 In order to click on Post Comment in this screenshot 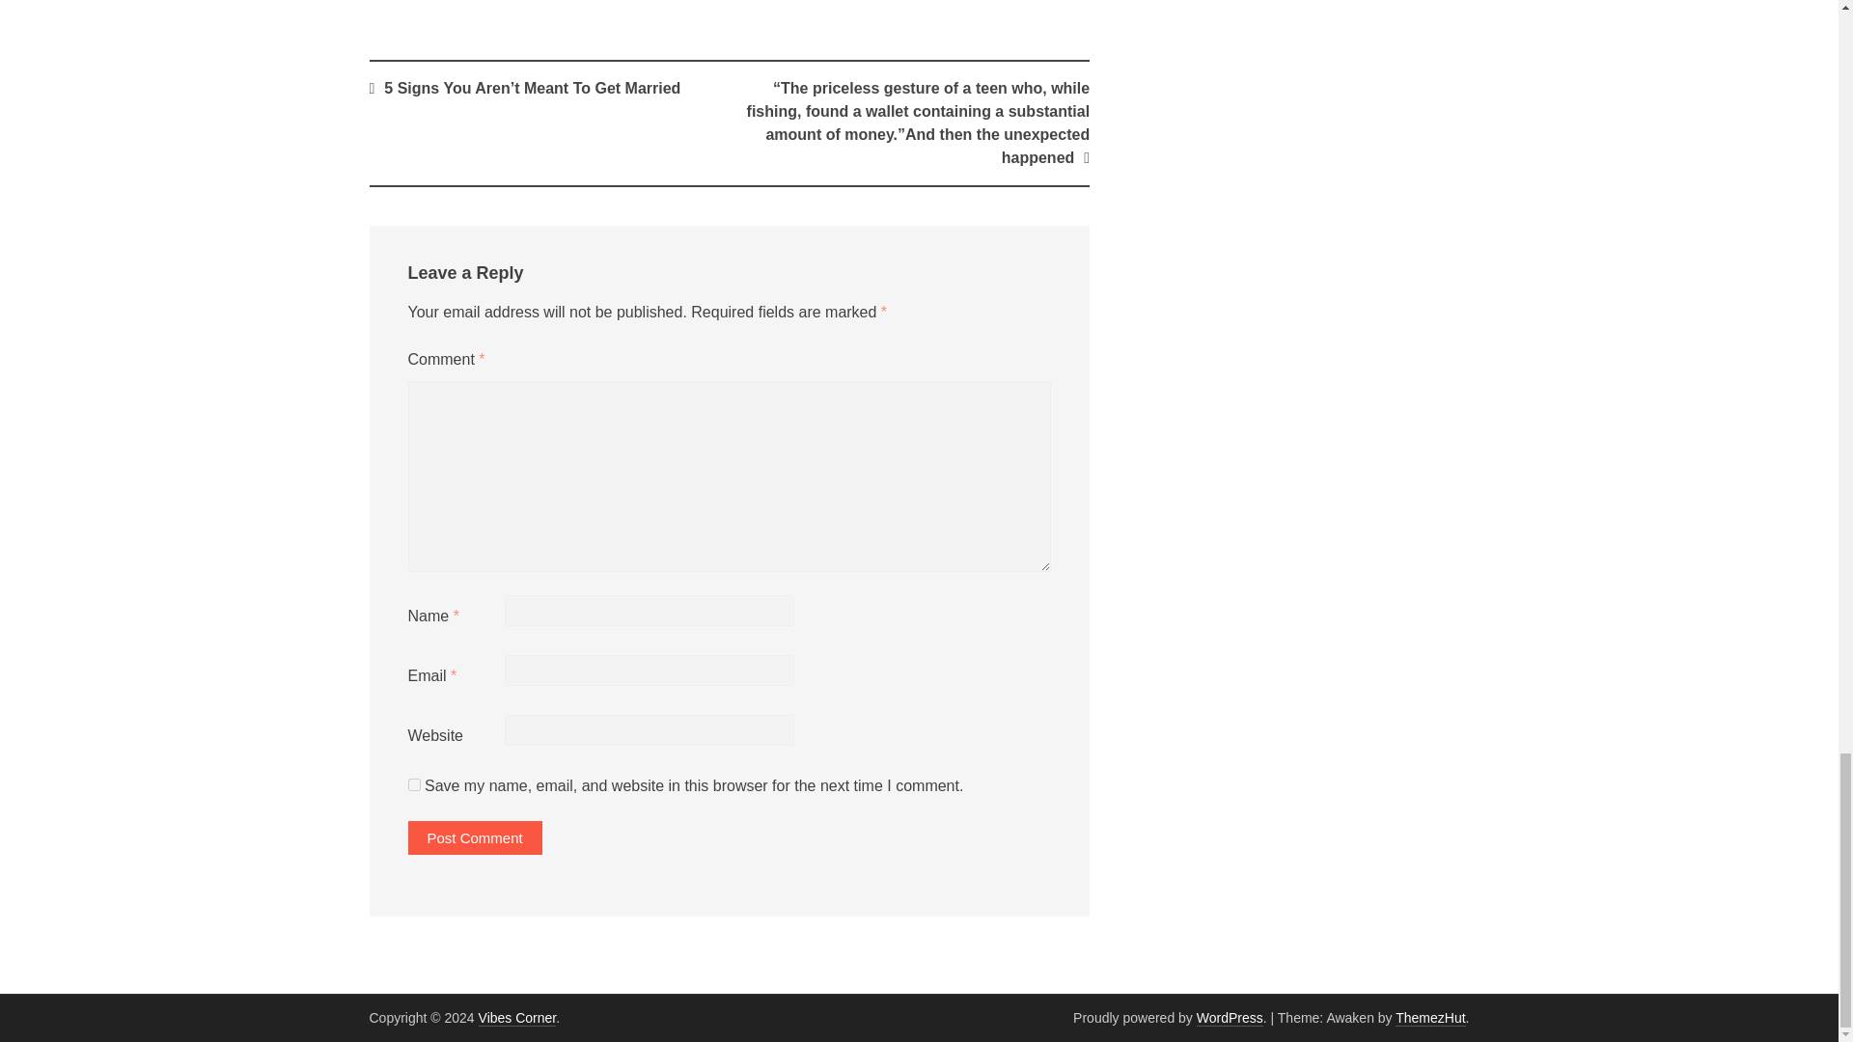, I will do `click(474, 837)`.